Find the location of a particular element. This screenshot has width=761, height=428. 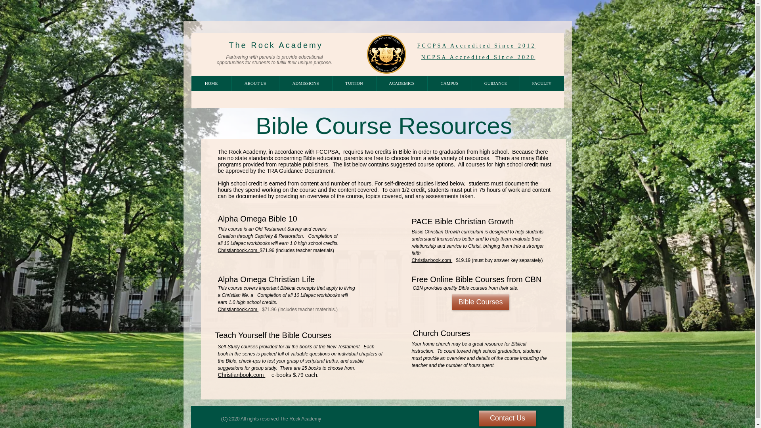

TUITION is located at coordinates (354, 83).